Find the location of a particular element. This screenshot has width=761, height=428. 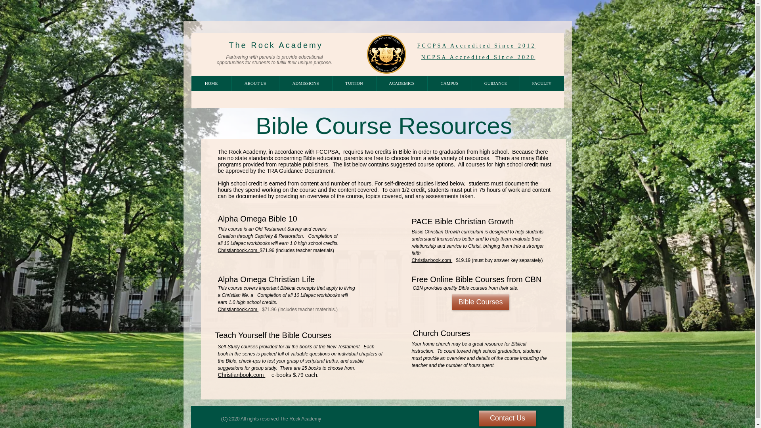

TUITION is located at coordinates (354, 83).